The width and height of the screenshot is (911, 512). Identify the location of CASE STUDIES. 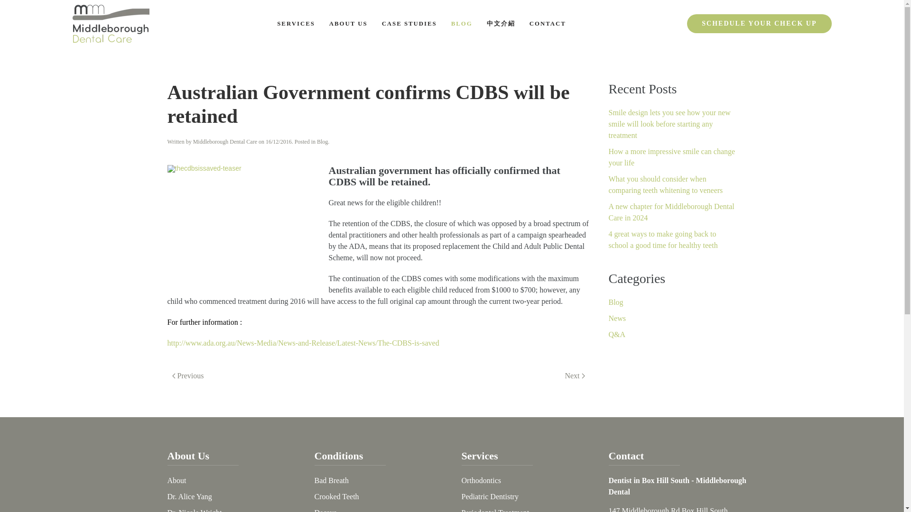
(409, 23).